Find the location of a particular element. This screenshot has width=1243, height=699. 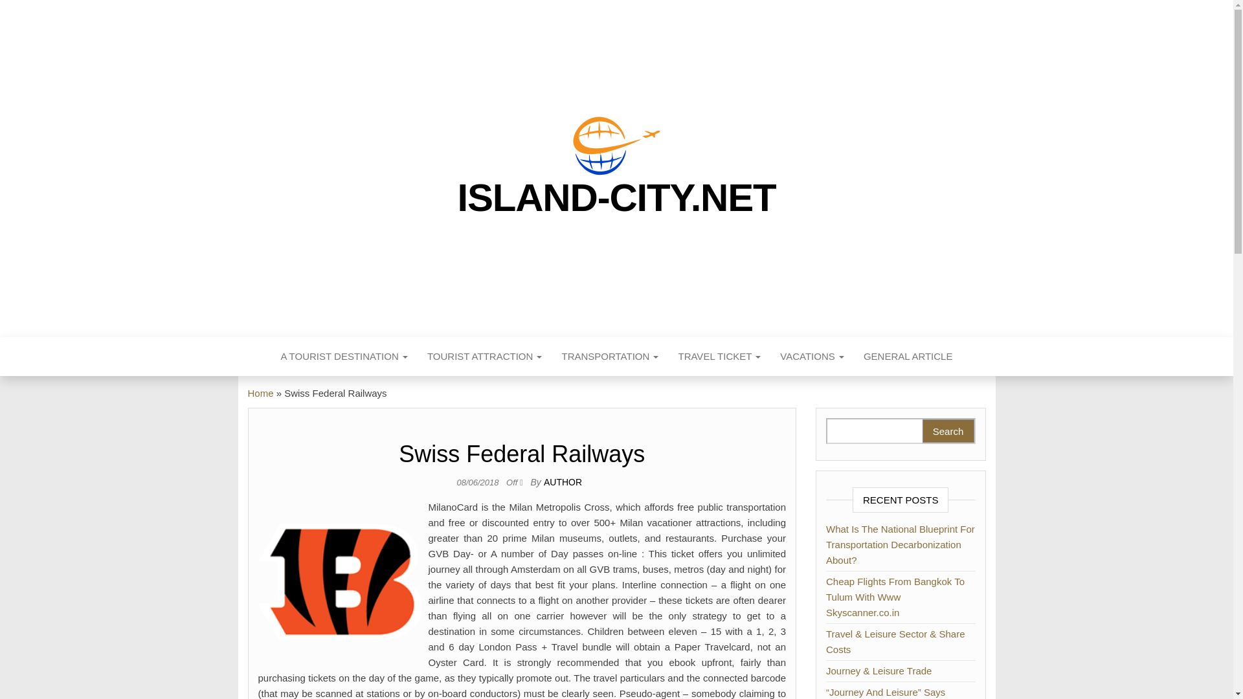

VACATIONS is located at coordinates (812, 356).